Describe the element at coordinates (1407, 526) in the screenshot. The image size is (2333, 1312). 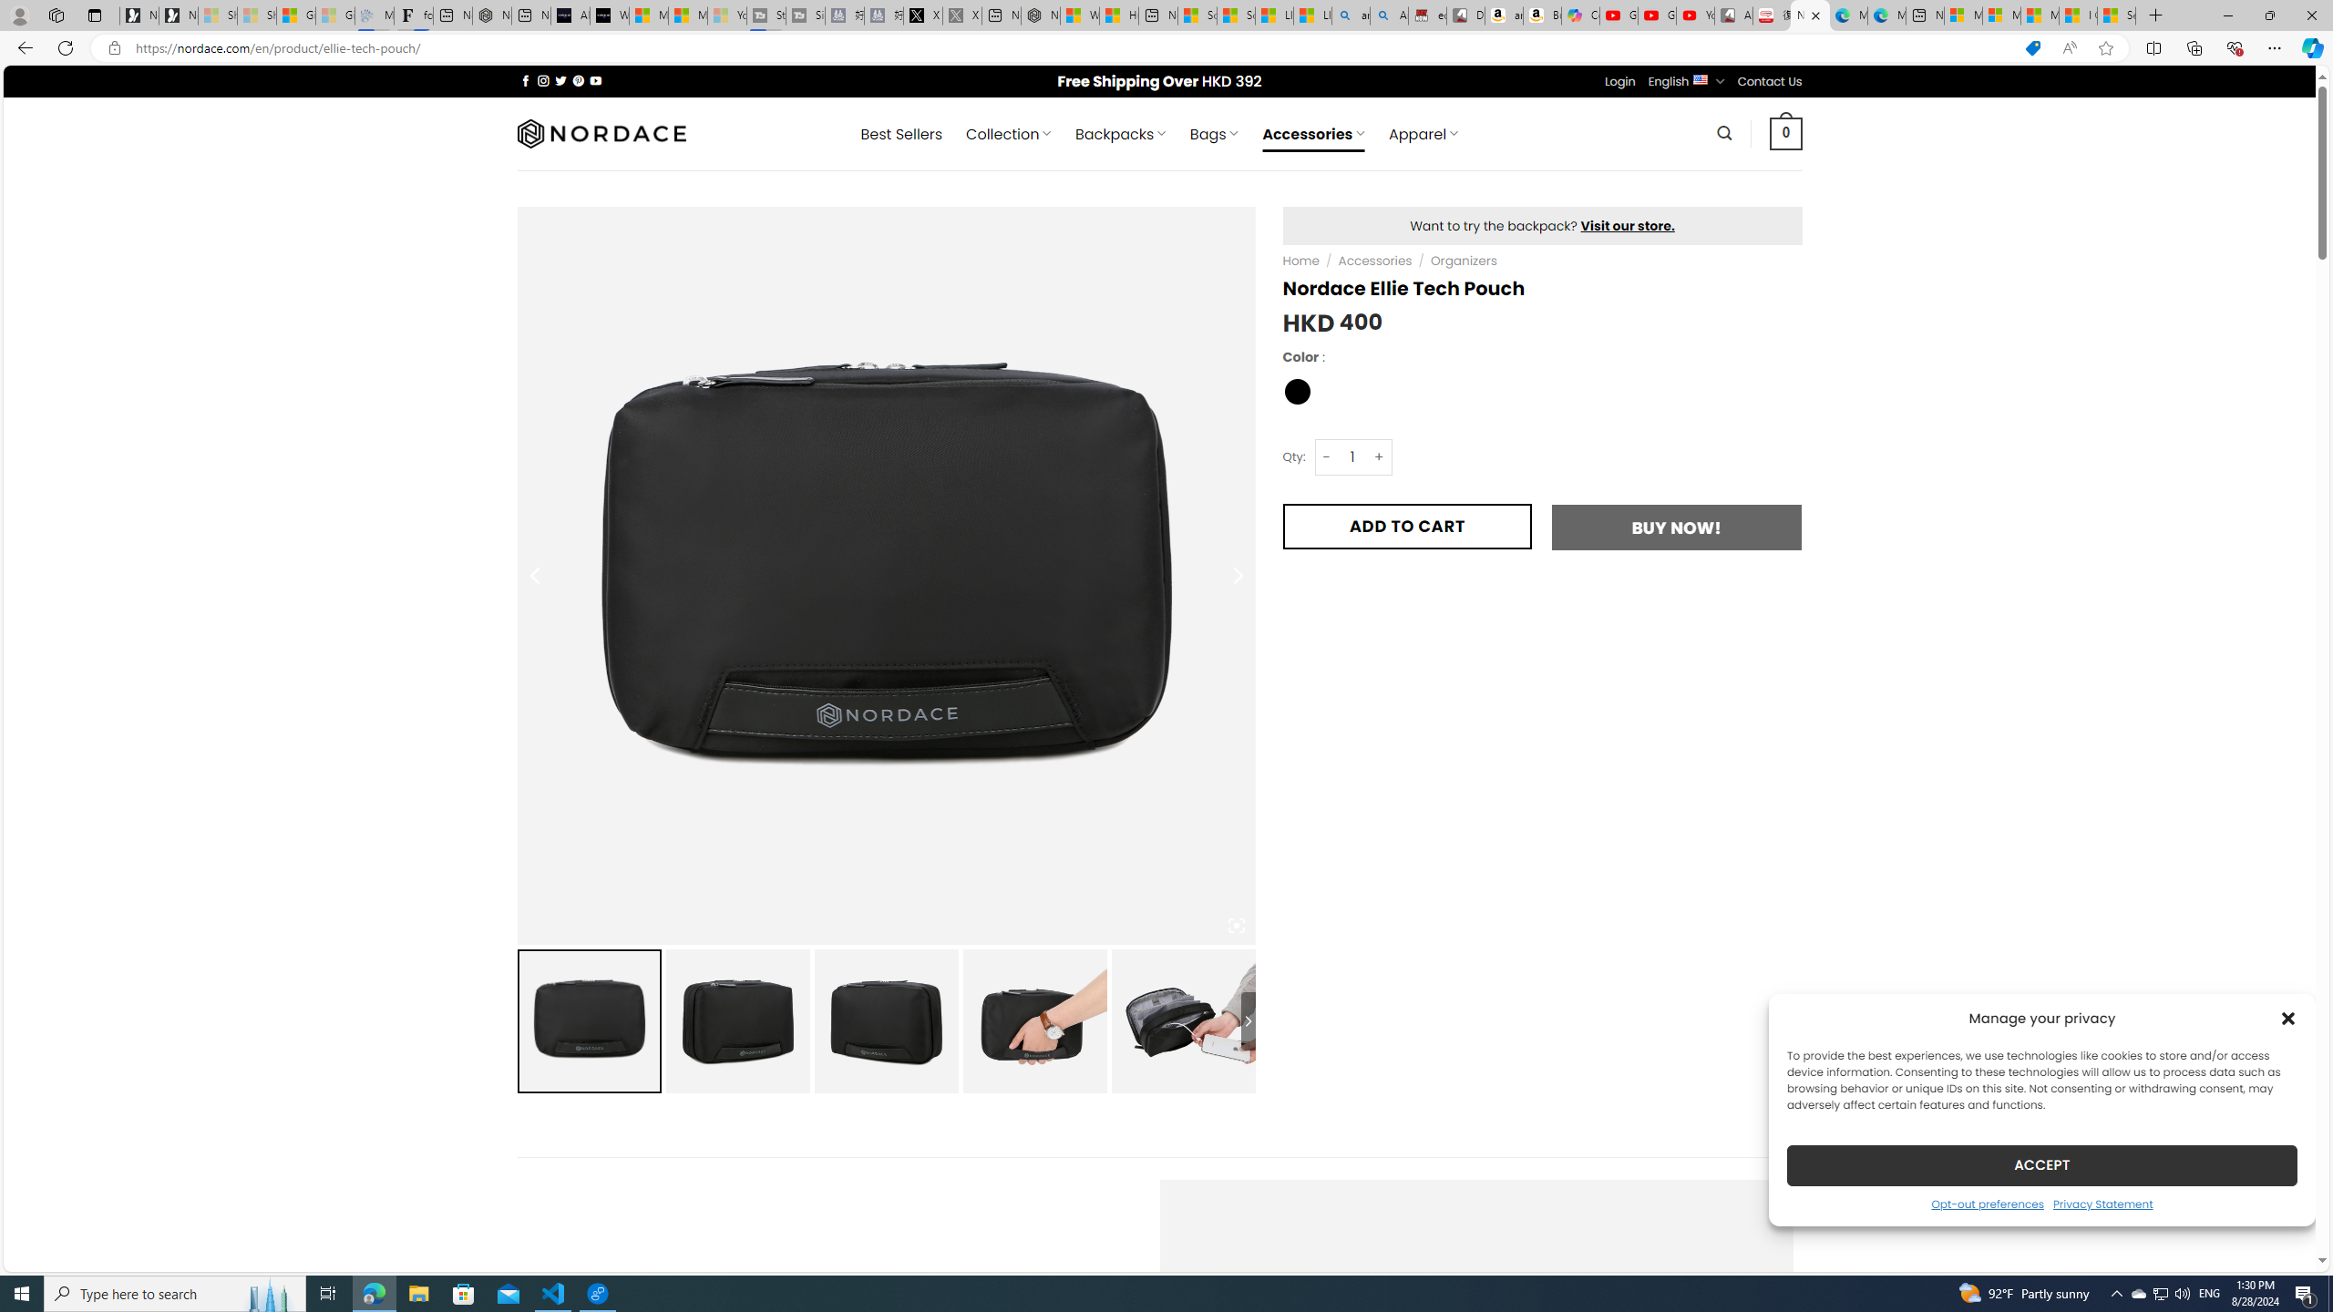
I see `ADD TO CART` at that location.